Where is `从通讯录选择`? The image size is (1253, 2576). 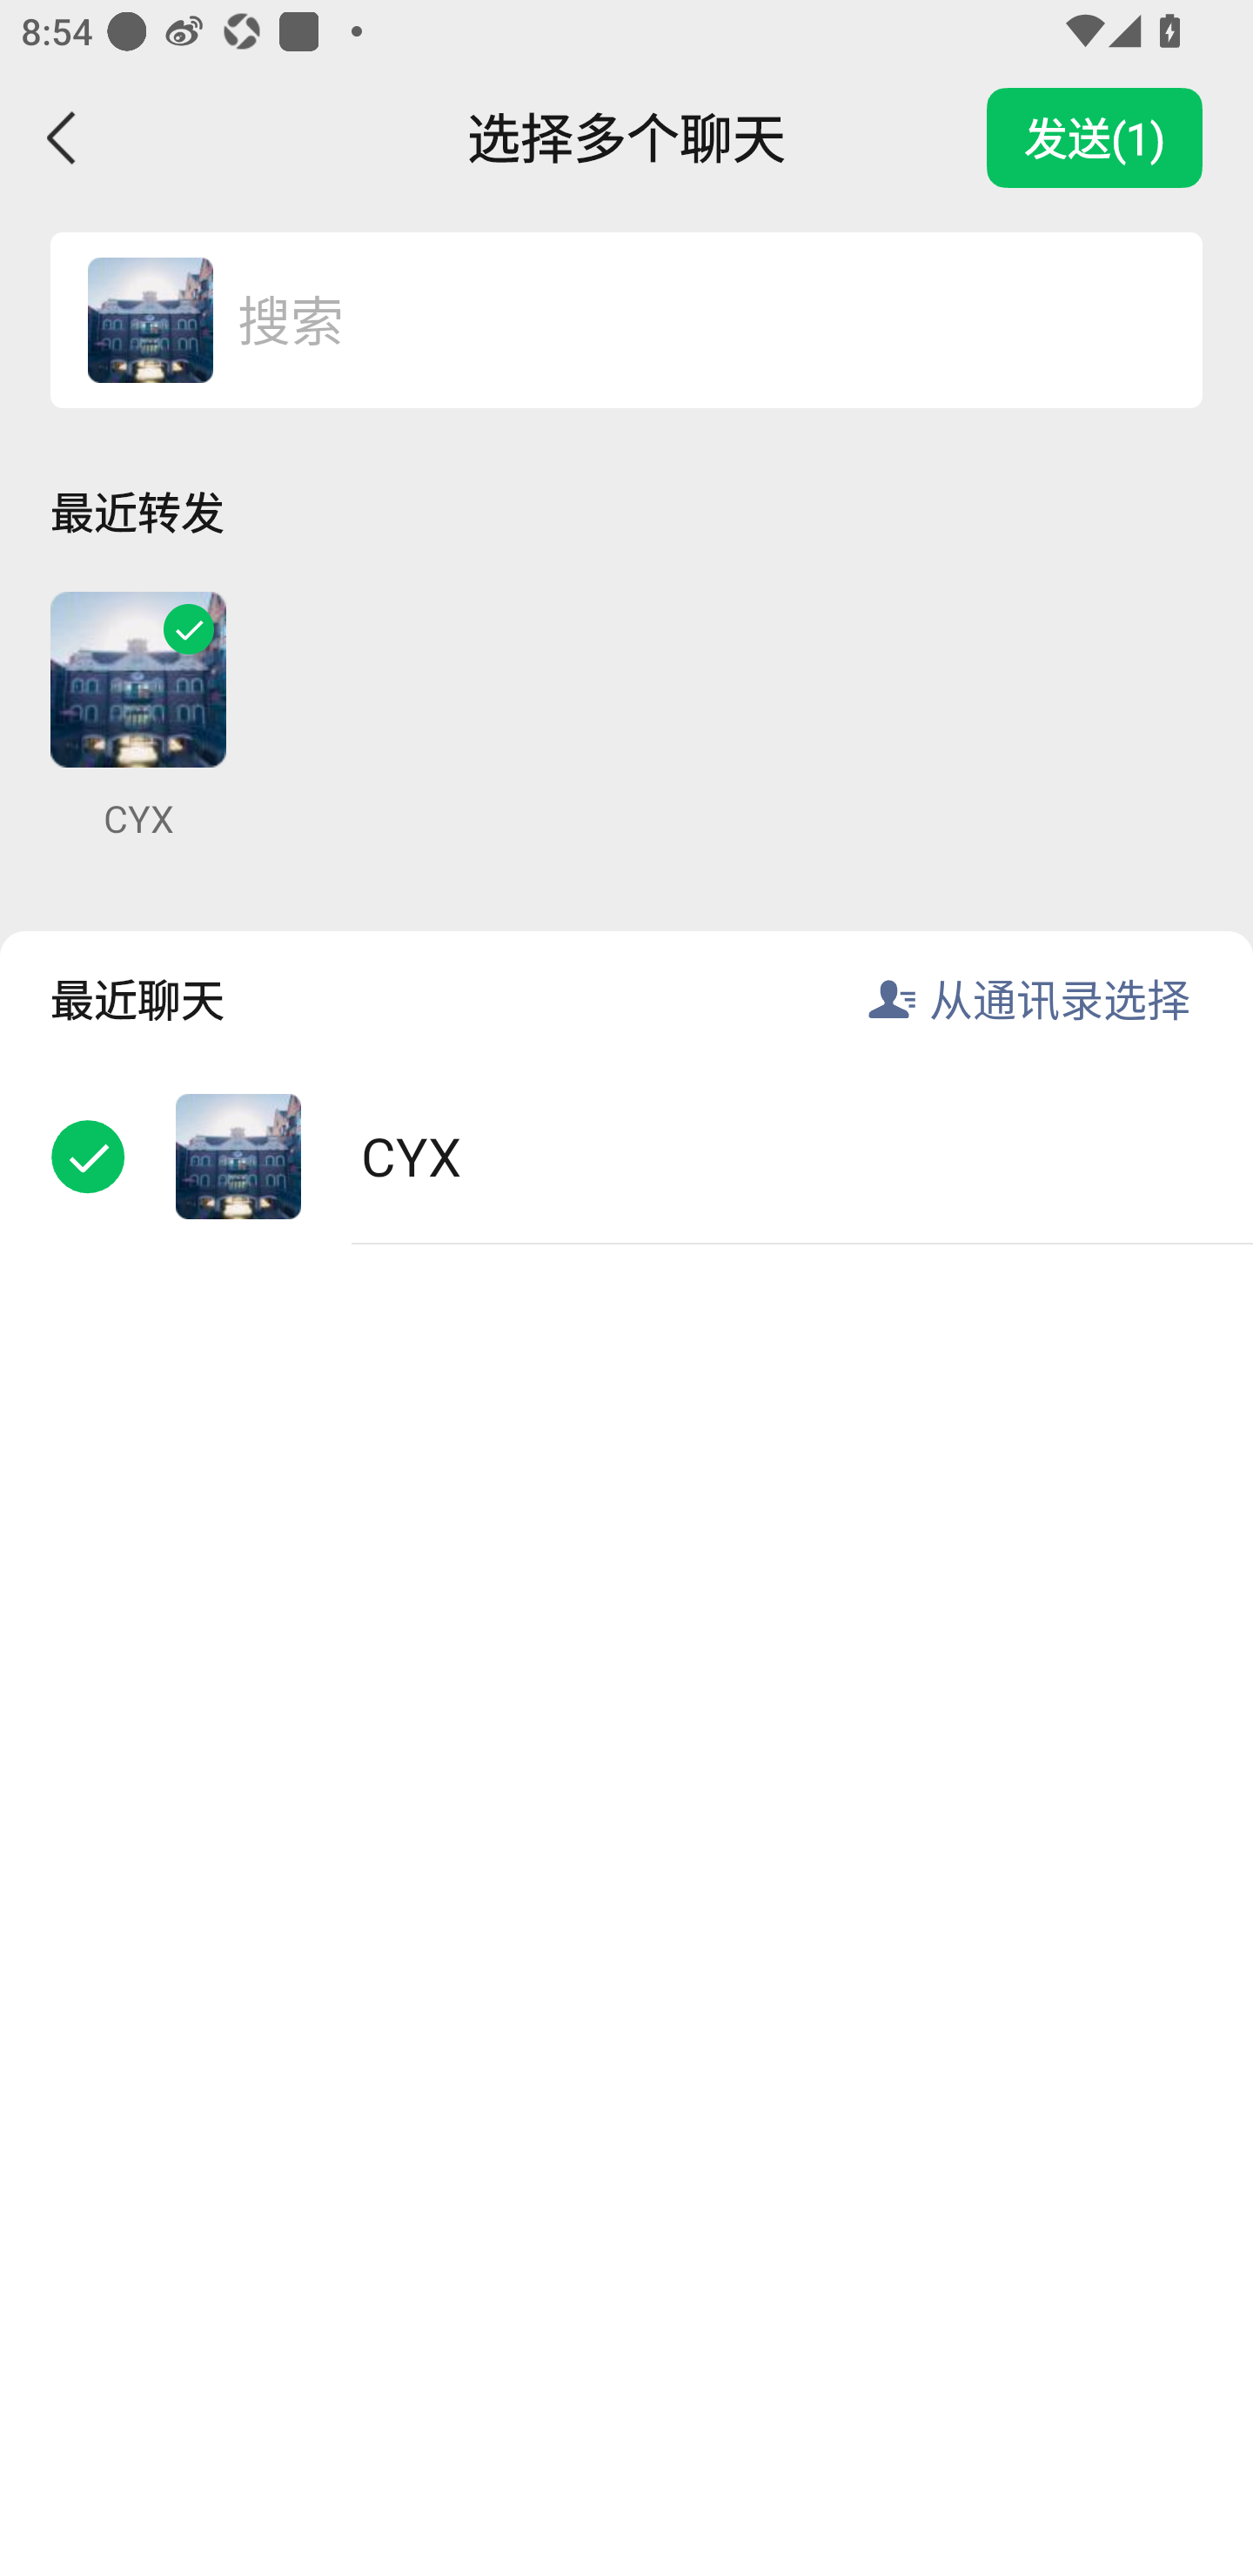
从通讯录选择 is located at coordinates (1060, 999).